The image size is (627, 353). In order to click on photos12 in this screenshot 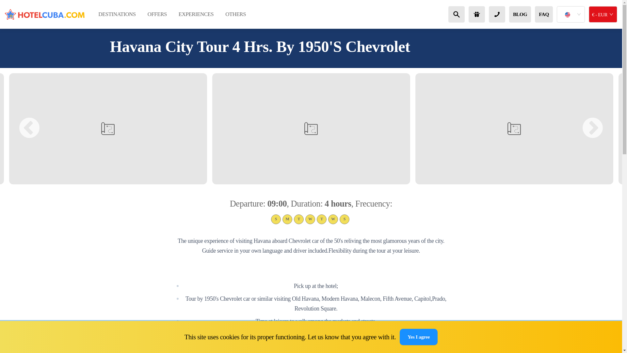, I will do `click(108, 128)`.